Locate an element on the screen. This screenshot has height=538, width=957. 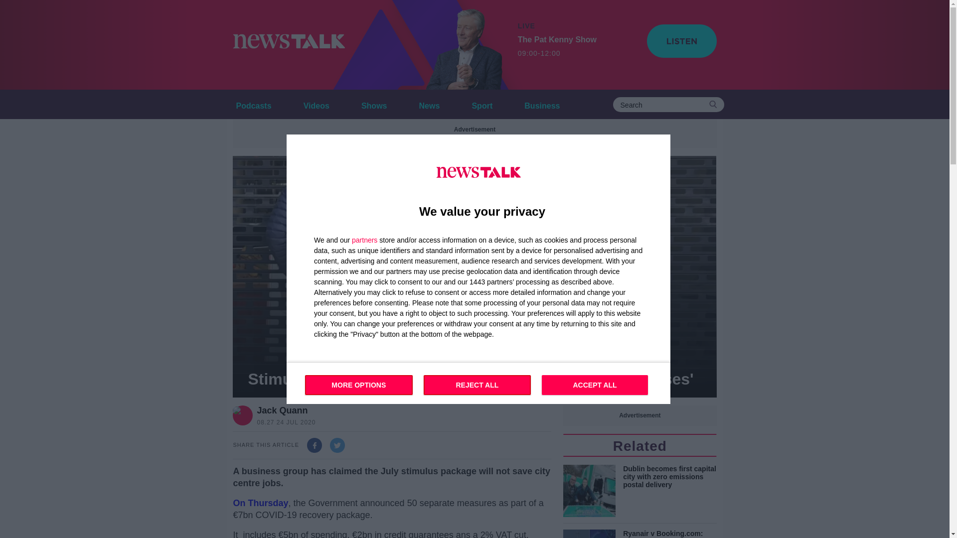
Shows is located at coordinates (374, 104).